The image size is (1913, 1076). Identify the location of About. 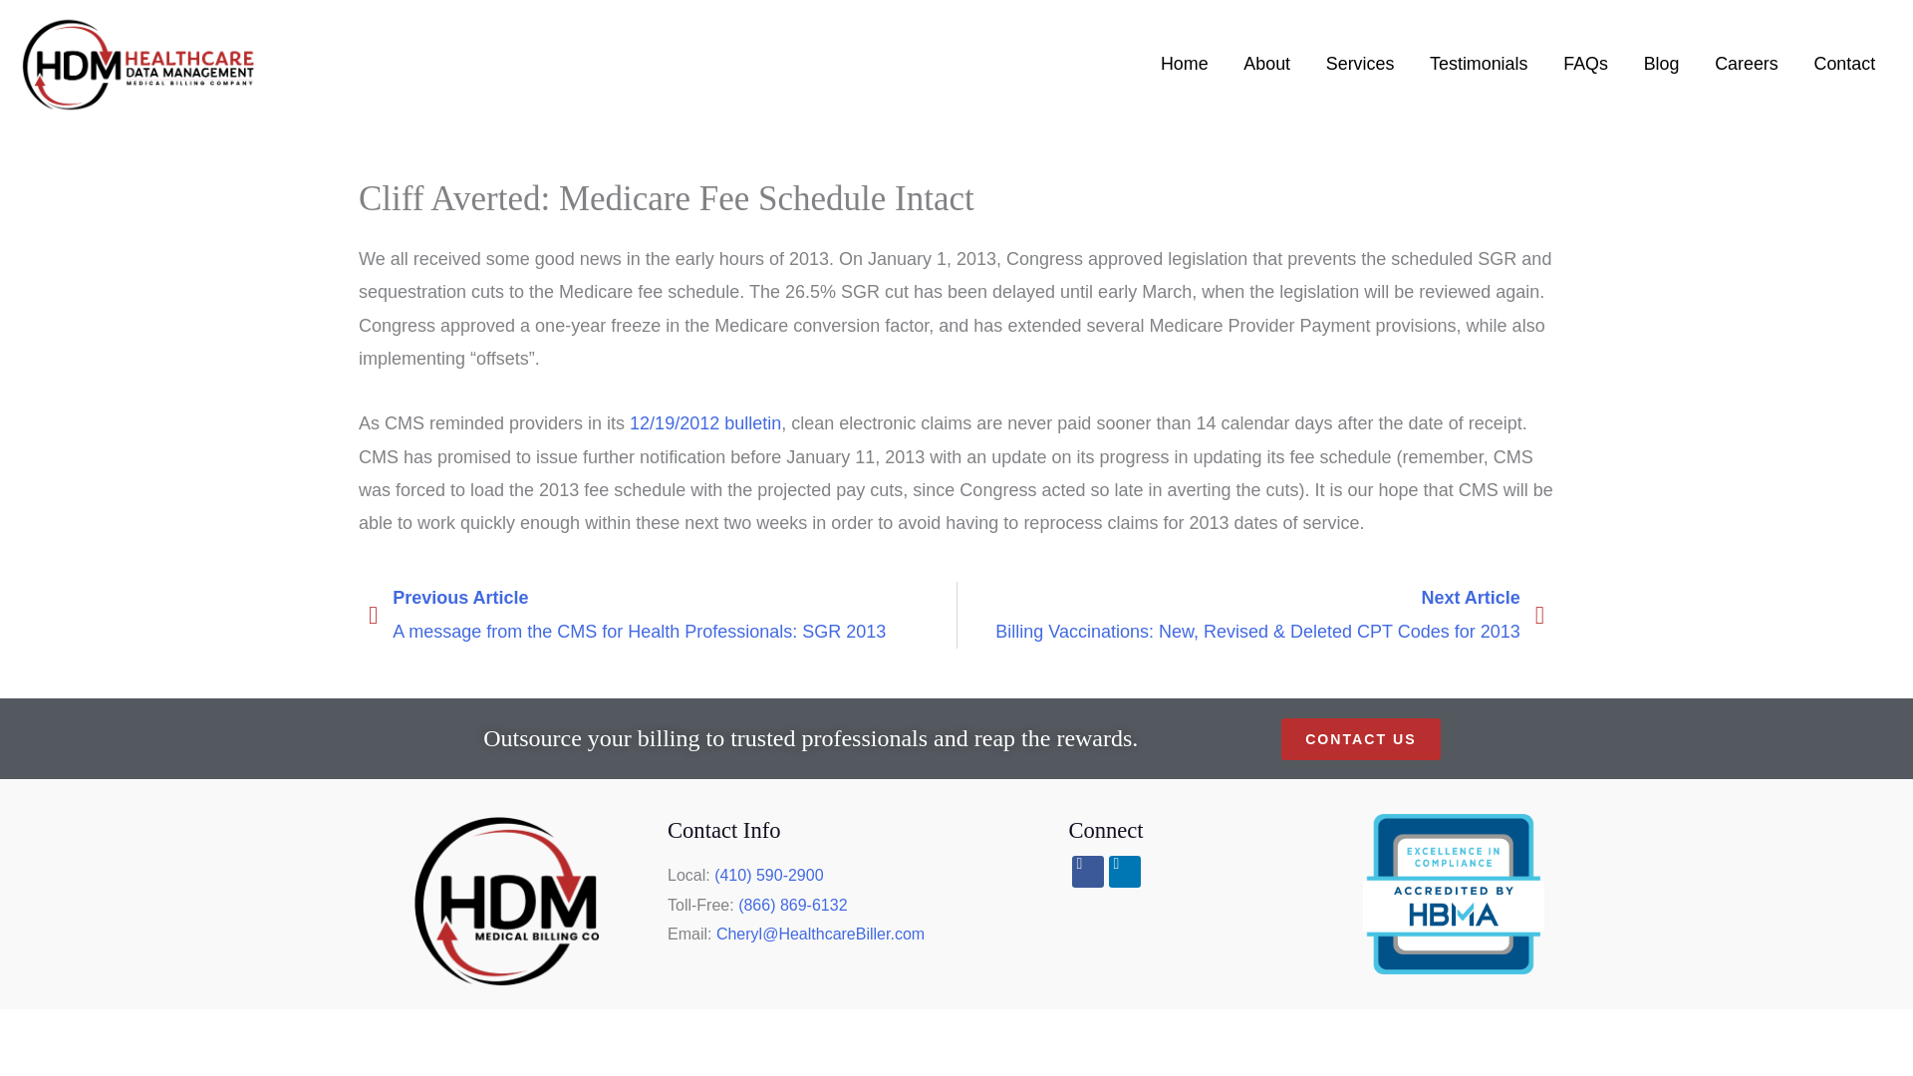
(1265, 64).